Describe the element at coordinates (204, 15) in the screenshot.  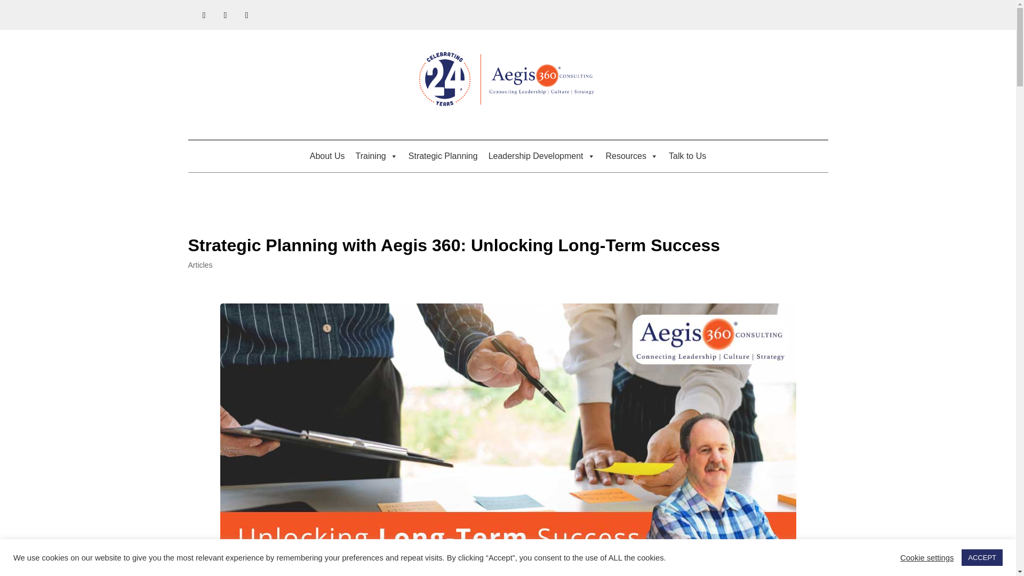
I see `Follow on Facebook` at that location.